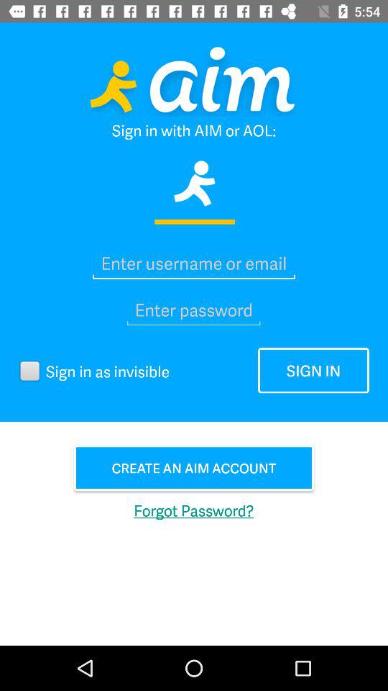 This screenshot has width=388, height=691. I want to click on tap create an aim item, so click(194, 468).